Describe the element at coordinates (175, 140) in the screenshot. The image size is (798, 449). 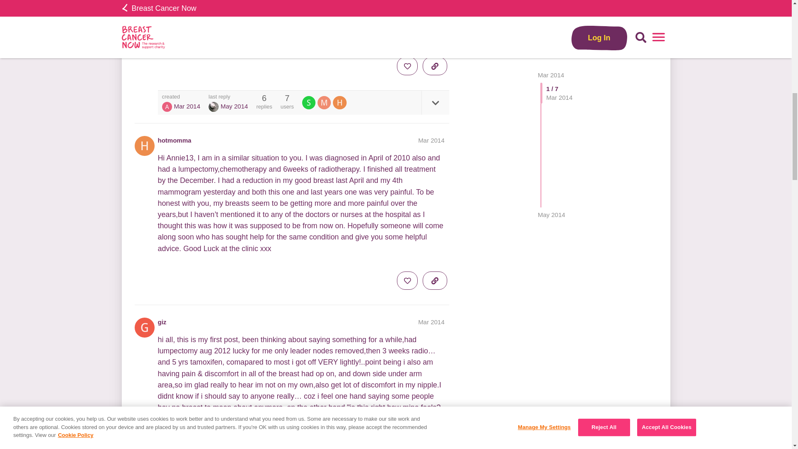
I see `hotmomma` at that location.